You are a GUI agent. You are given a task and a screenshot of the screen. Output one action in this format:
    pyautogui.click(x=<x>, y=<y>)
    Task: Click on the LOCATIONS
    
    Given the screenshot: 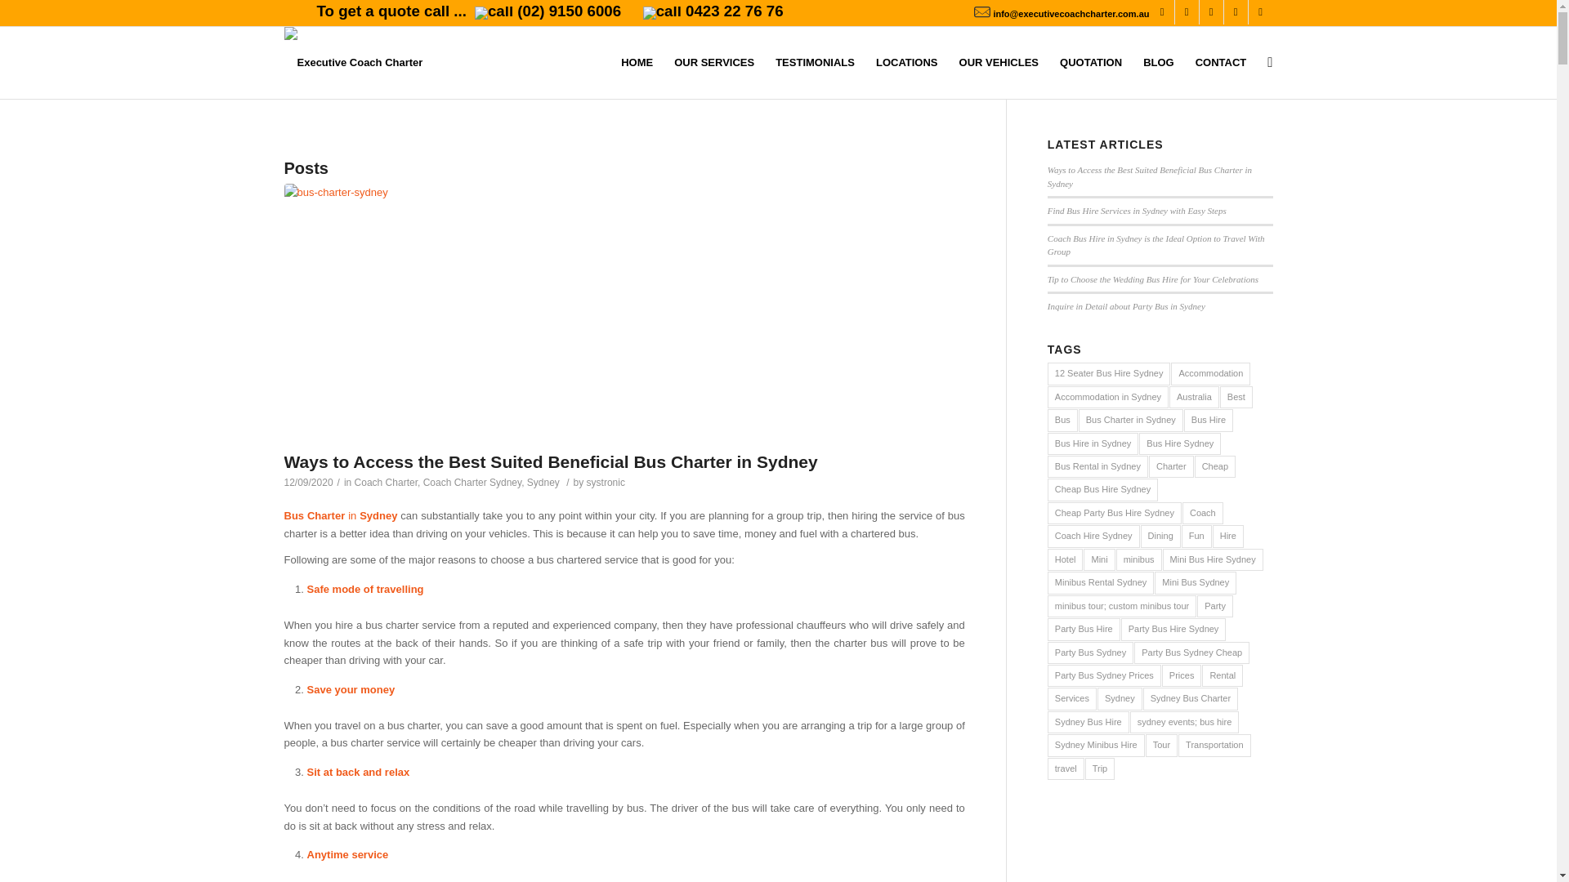 What is the action you would take?
    pyautogui.click(x=907, y=63)
    